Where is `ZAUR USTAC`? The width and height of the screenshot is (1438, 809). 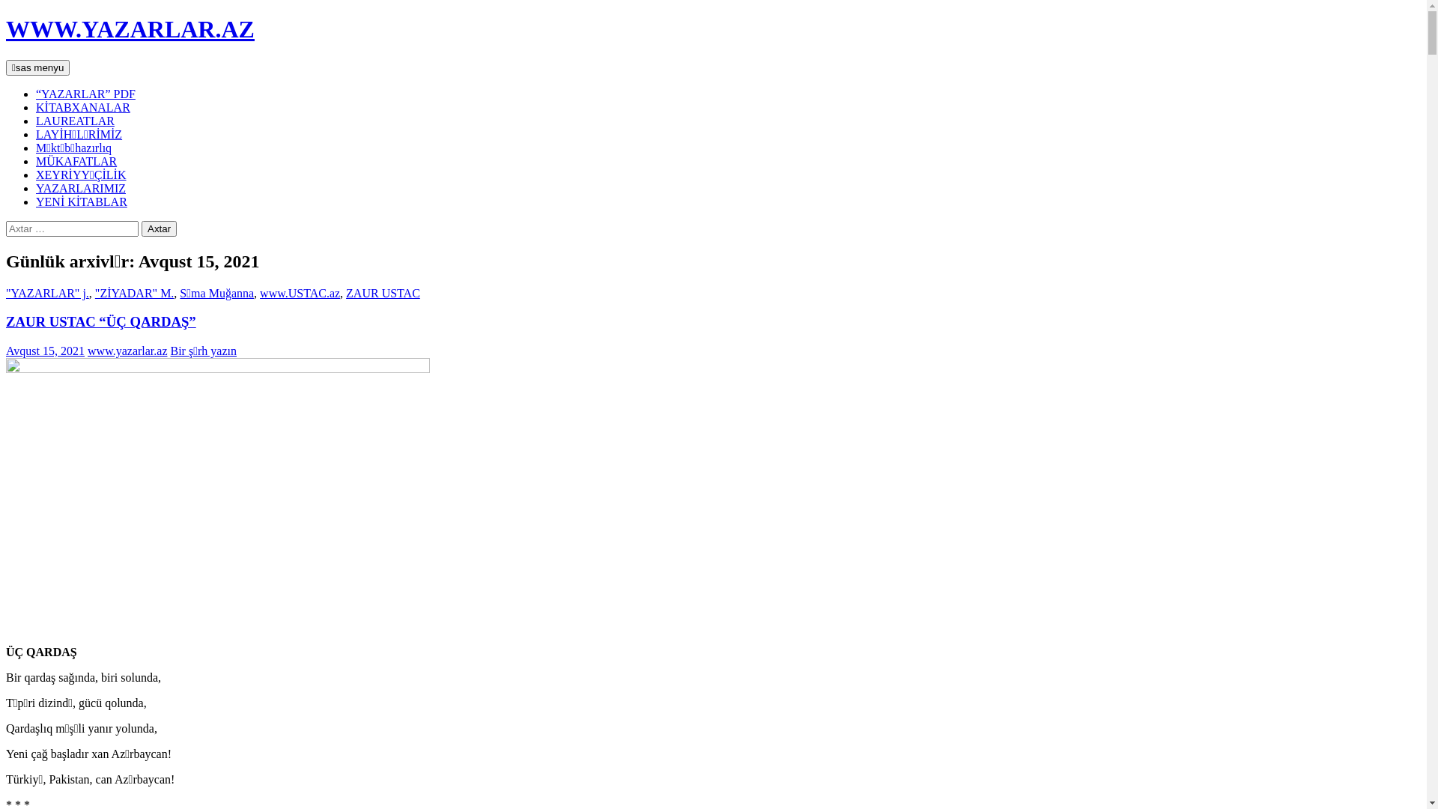
ZAUR USTAC is located at coordinates (383, 294).